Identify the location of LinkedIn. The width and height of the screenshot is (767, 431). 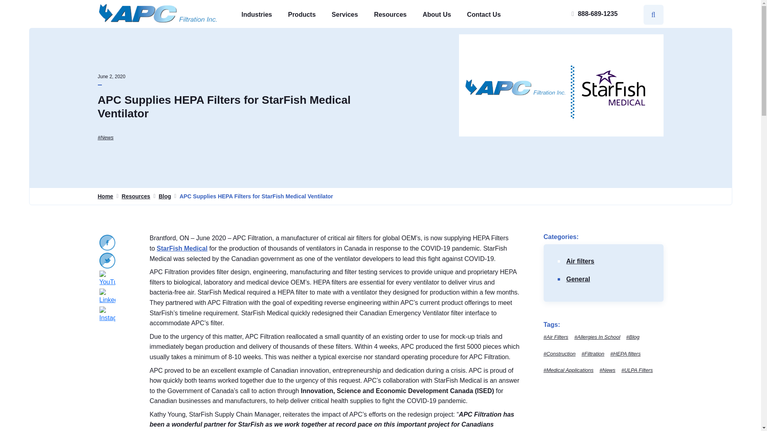
(107, 297).